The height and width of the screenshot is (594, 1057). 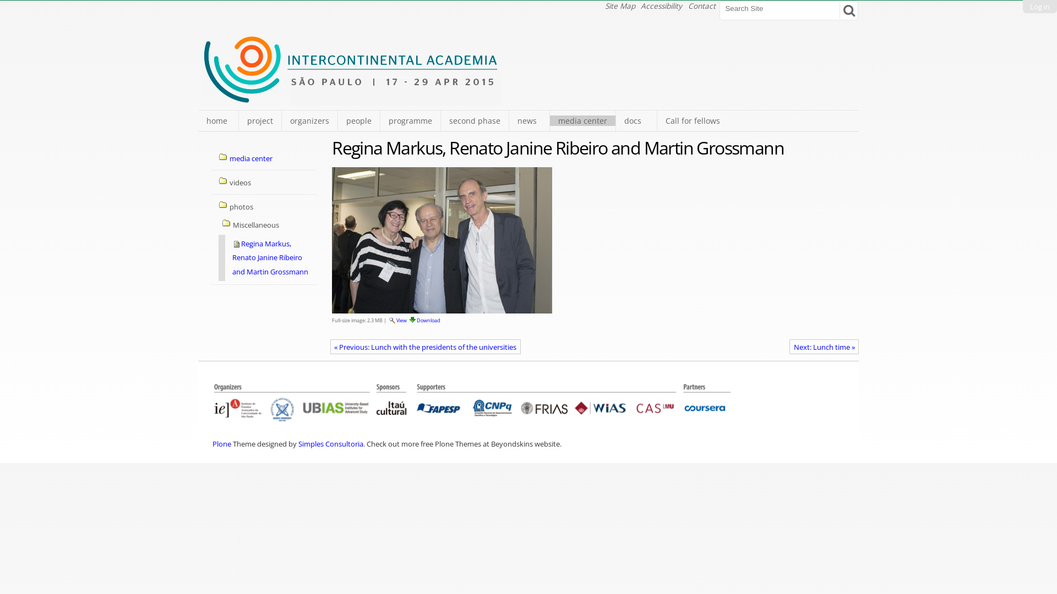 I want to click on Site Map, so click(x=620, y=5).